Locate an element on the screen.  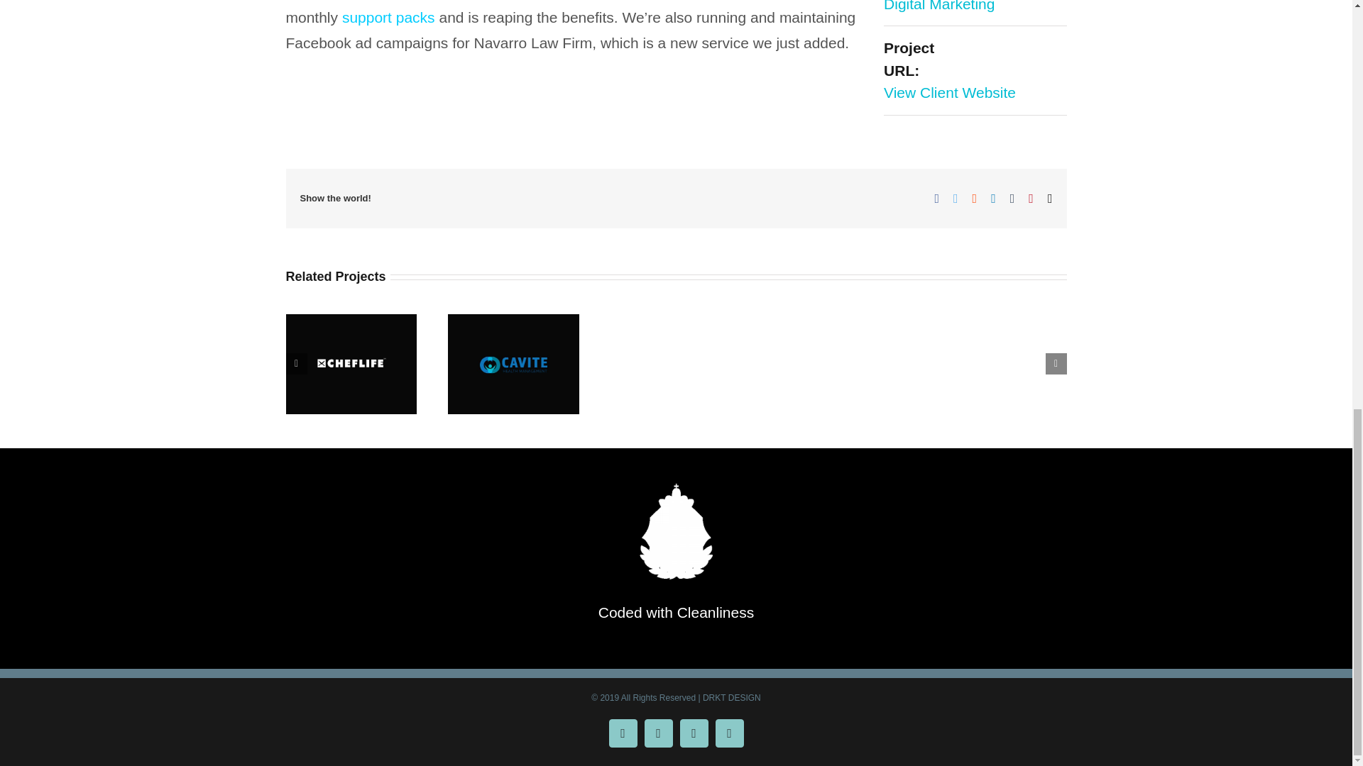
Pinterest is located at coordinates (694, 733).